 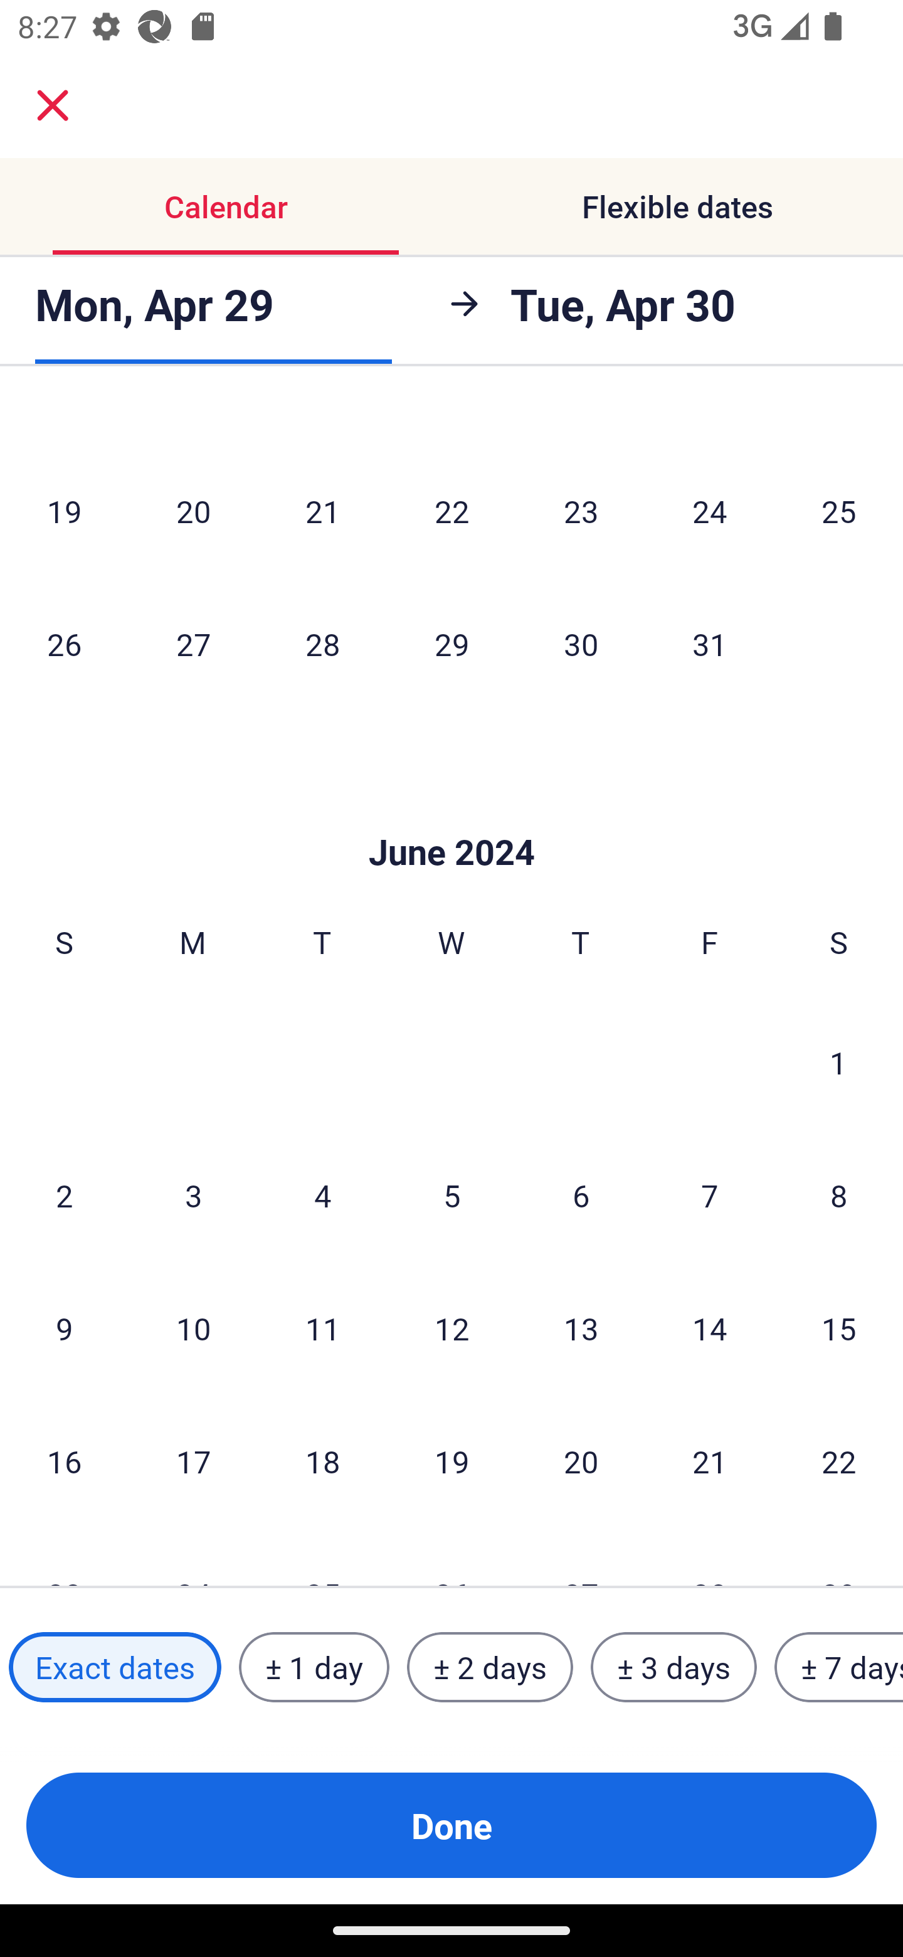 I want to click on Flexible dates, so click(x=677, y=206).